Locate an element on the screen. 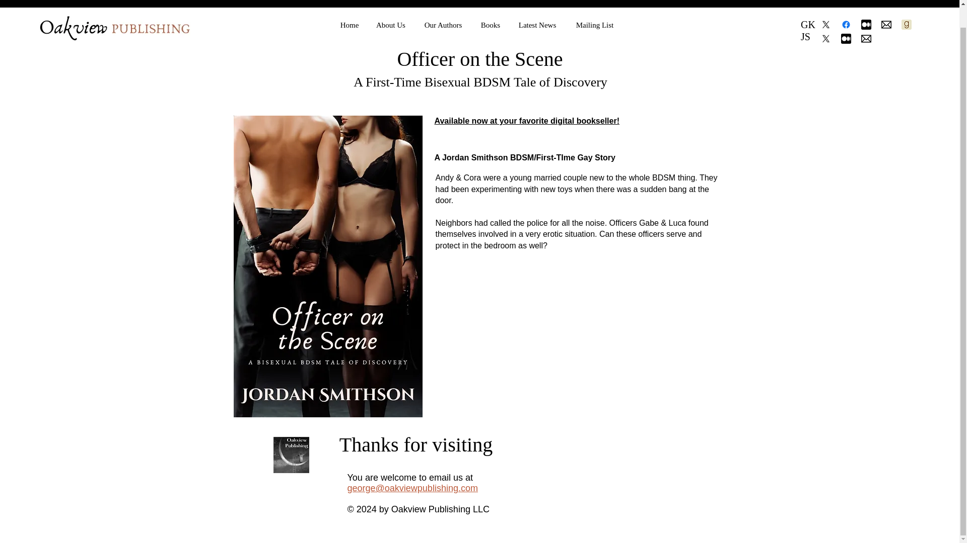 The width and height of the screenshot is (967, 543). Books is located at coordinates (491, 5).